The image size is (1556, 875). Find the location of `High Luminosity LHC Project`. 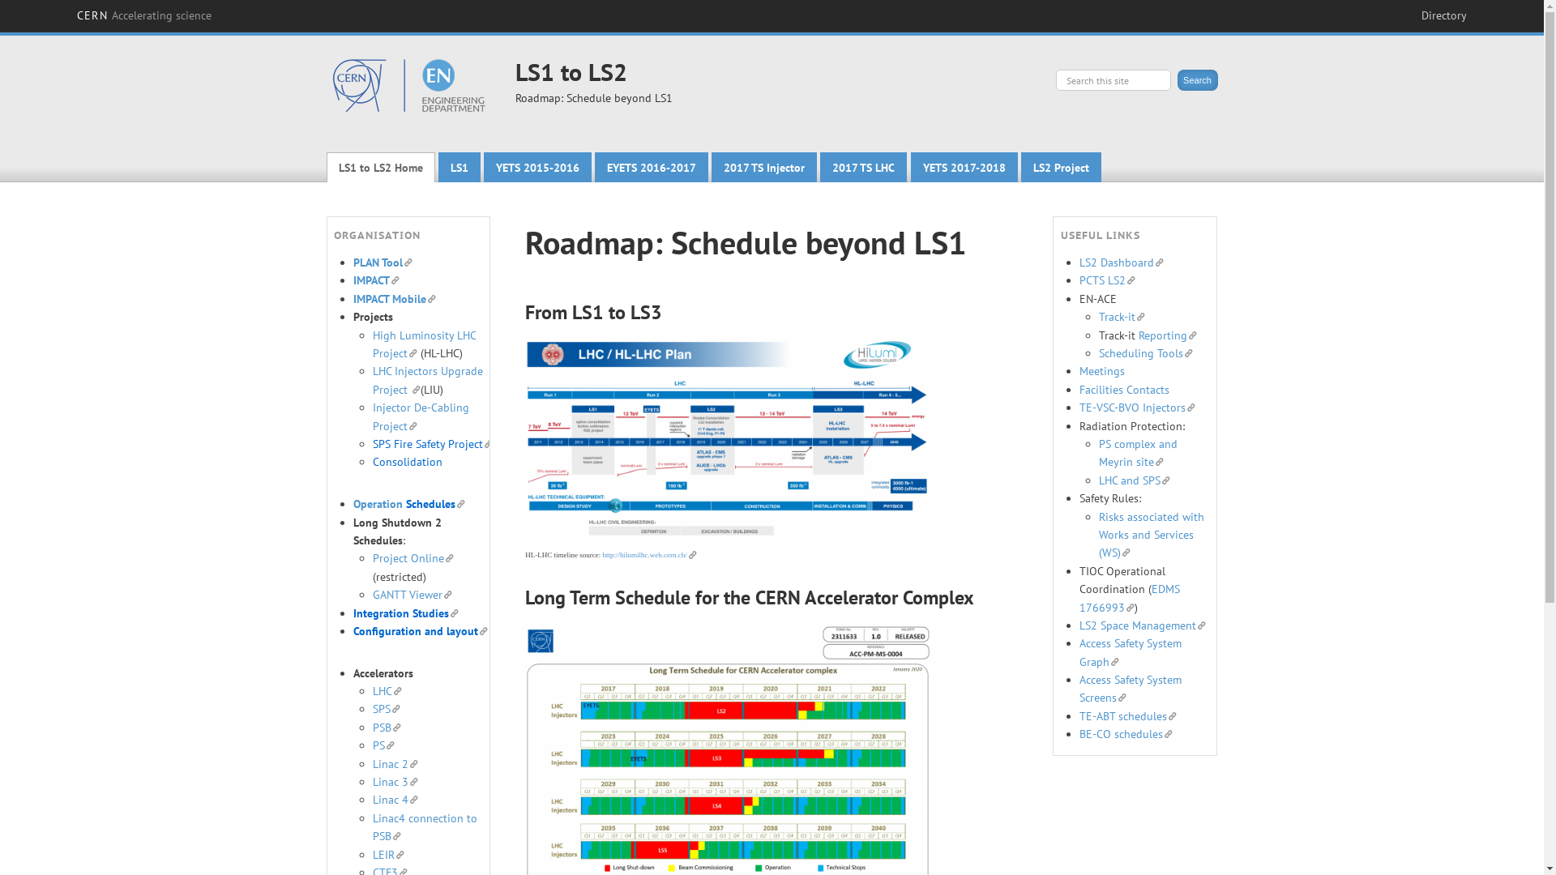

High Luminosity LHC Project is located at coordinates (425, 344).